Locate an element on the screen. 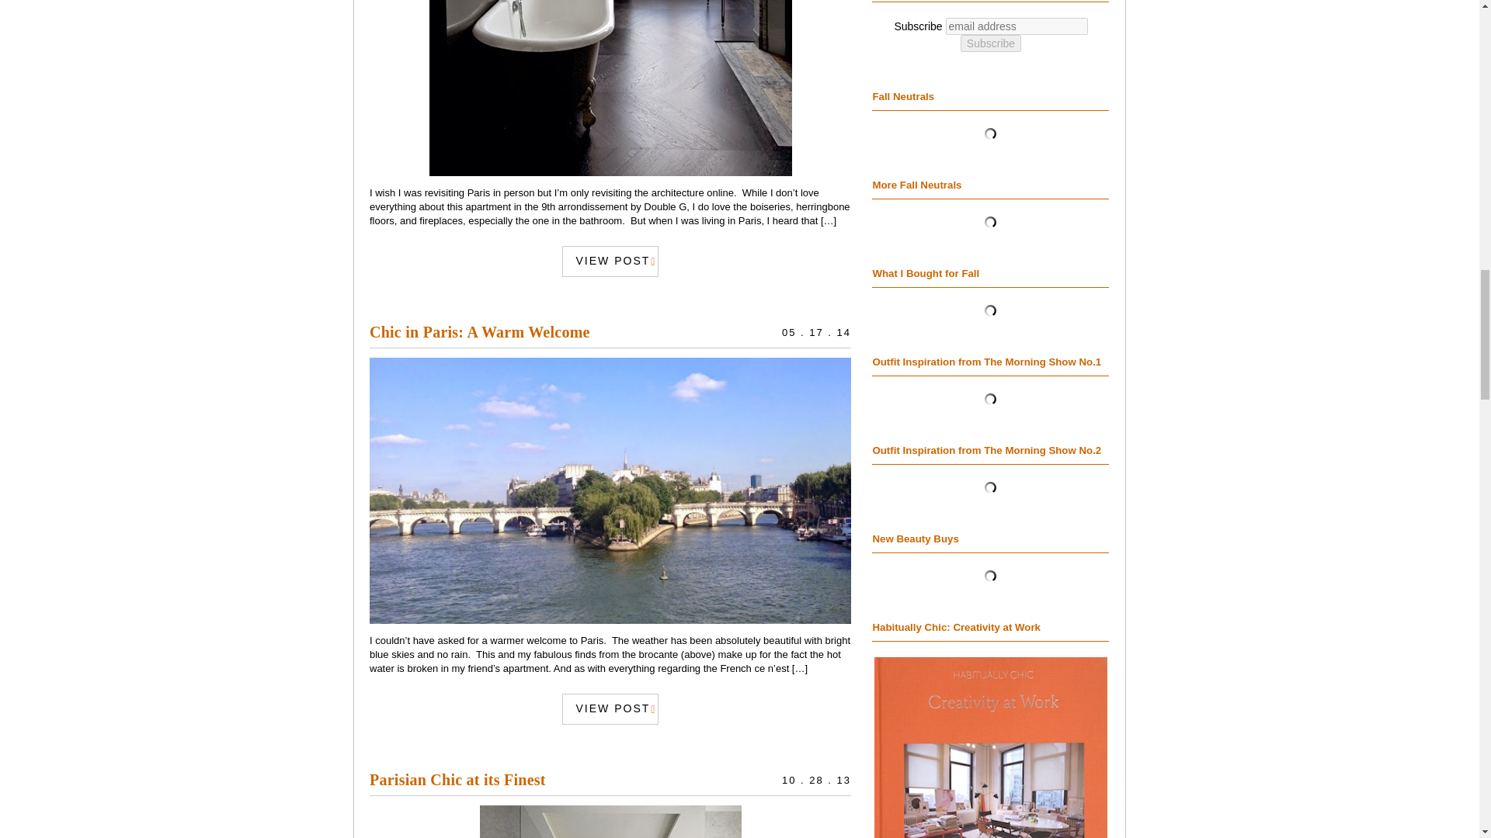  View This Post is located at coordinates (610, 709).